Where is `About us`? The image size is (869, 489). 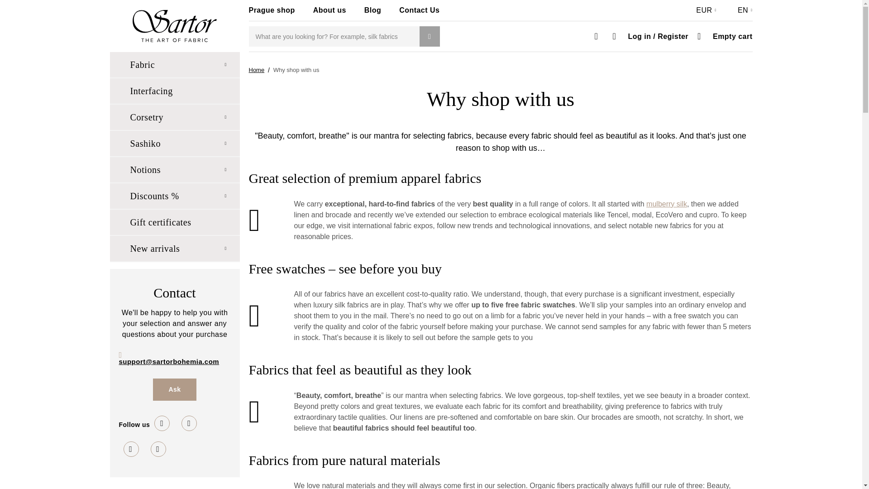 About us is located at coordinates (338, 10).